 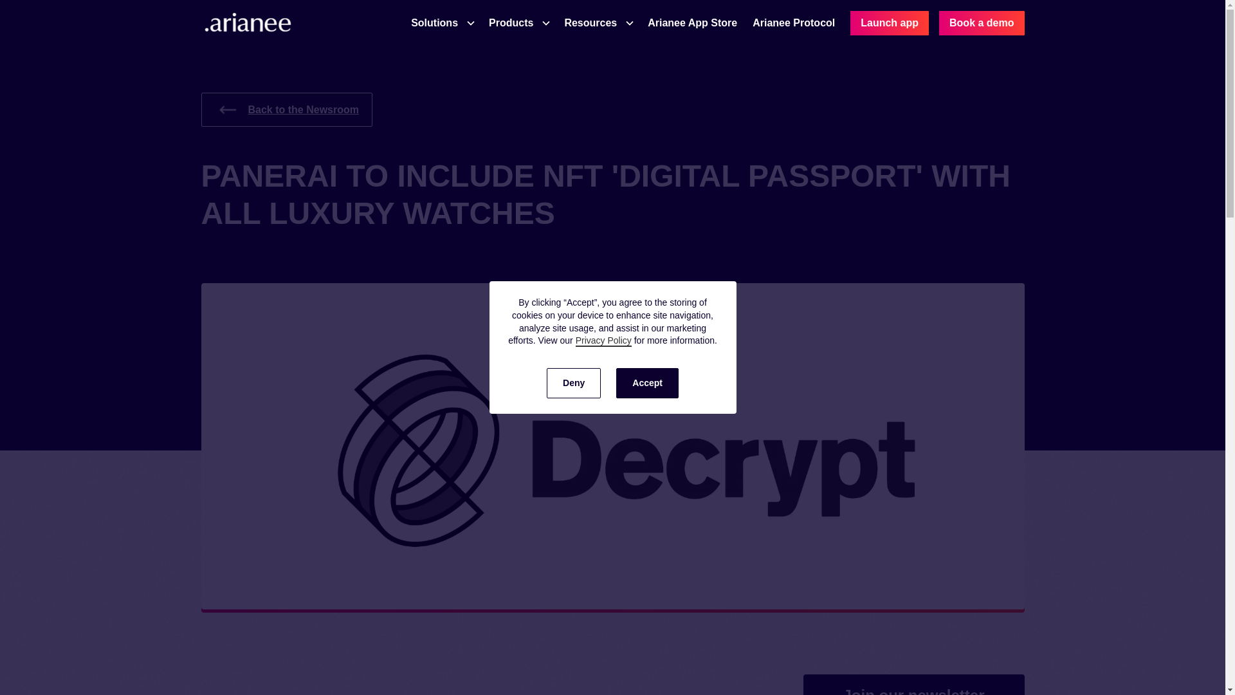 What do you see at coordinates (647, 383) in the screenshot?
I see `Accept` at bounding box center [647, 383].